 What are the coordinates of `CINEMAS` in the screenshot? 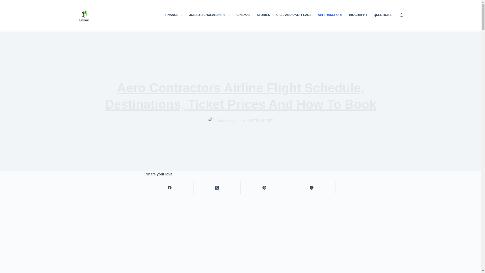 It's located at (244, 15).